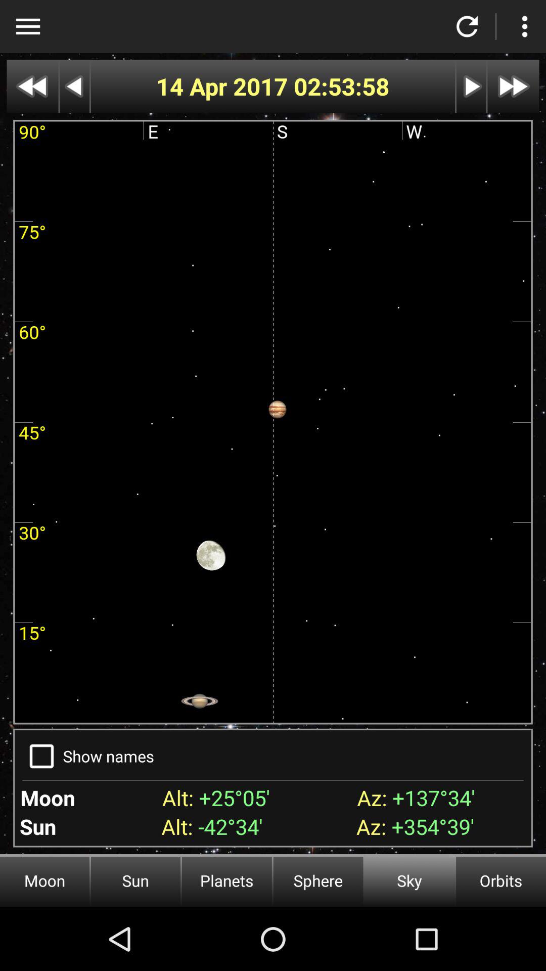  What do you see at coordinates (525, 26) in the screenshot?
I see `open more options or settings` at bounding box center [525, 26].